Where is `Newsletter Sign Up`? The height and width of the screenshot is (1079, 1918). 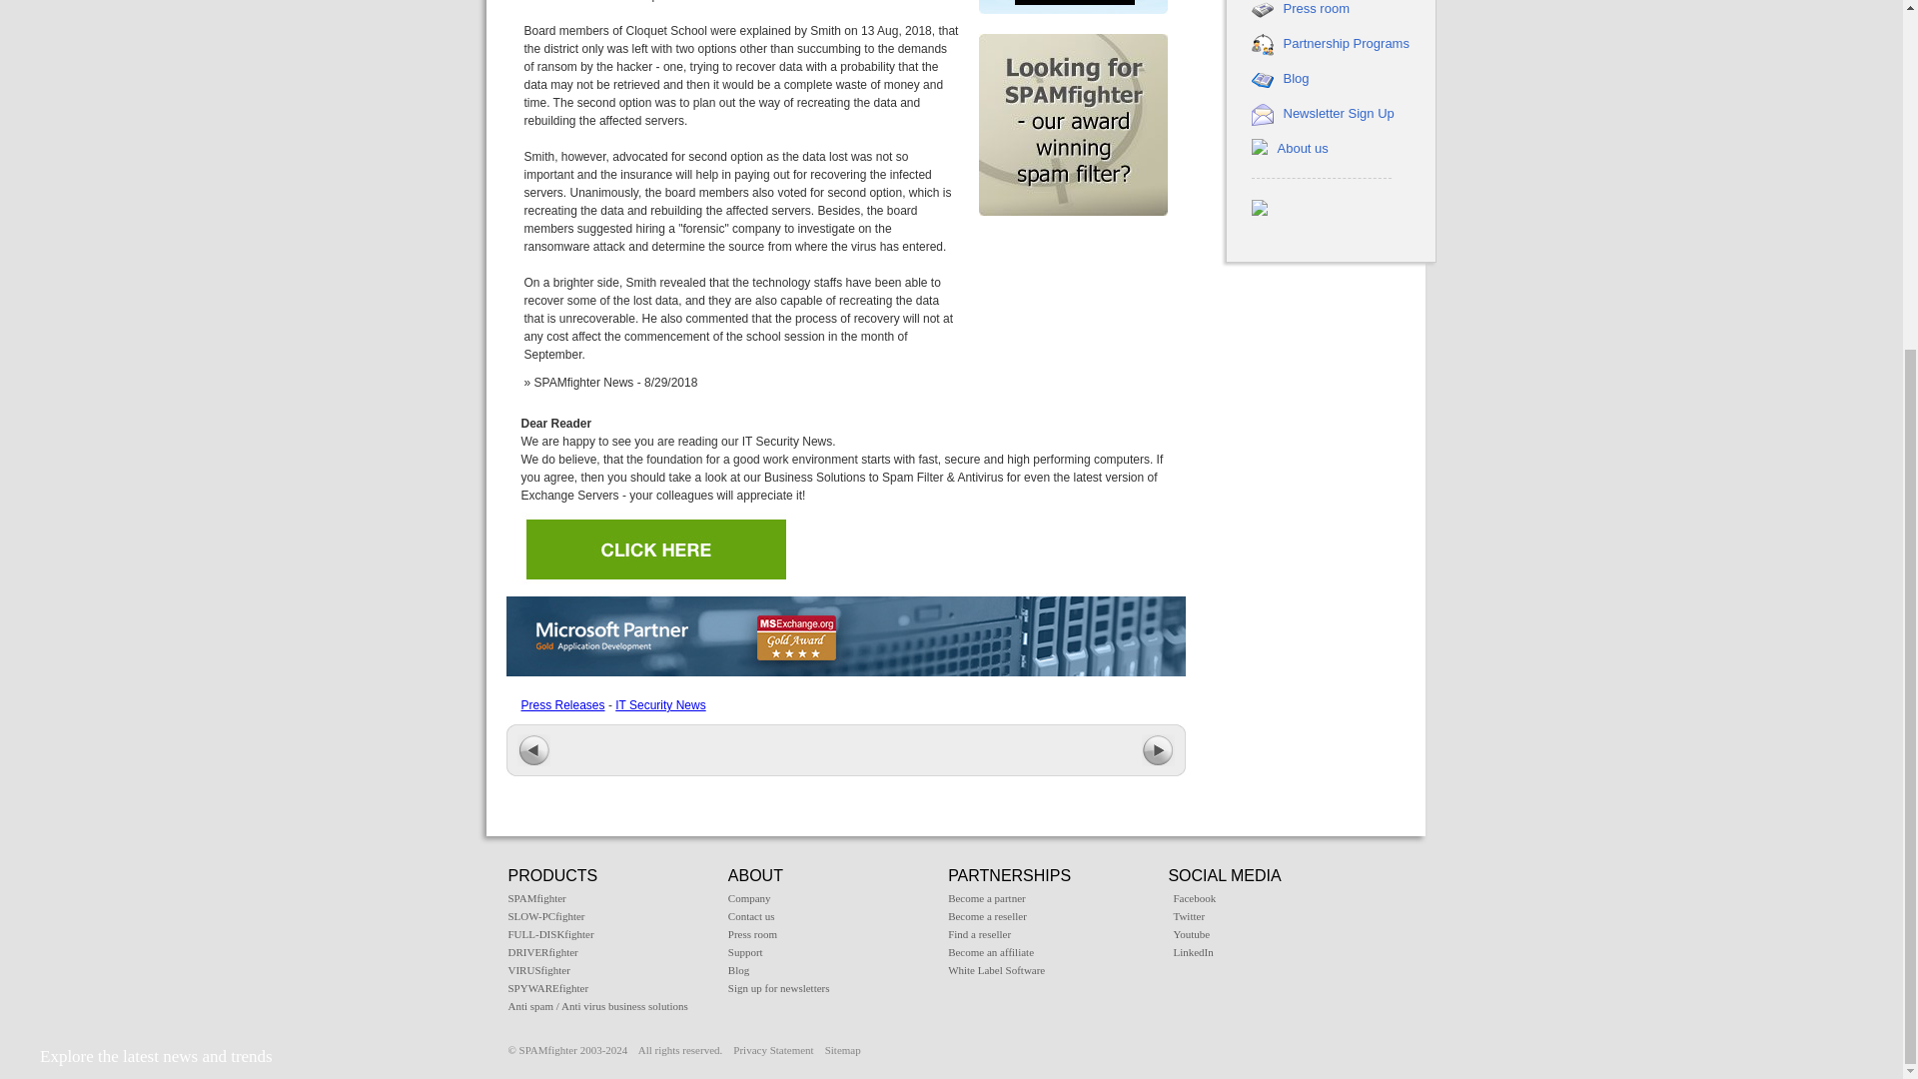
Newsletter Sign Up is located at coordinates (1339, 112).